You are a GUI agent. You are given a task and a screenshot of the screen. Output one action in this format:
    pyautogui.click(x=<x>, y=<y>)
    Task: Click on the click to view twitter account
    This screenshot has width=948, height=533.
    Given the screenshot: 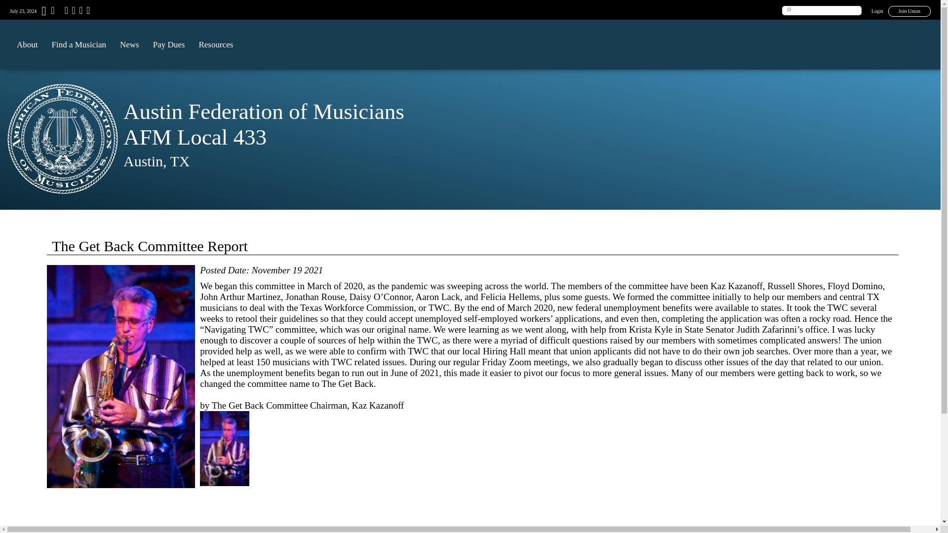 What is the action you would take?
    pyautogui.click(x=72, y=12)
    